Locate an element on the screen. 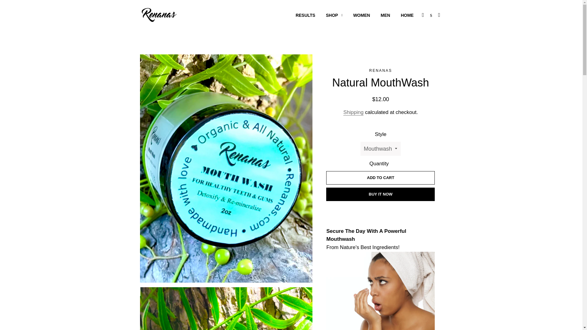 The height and width of the screenshot is (330, 587). SEARCH is located at coordinates (431, 15).